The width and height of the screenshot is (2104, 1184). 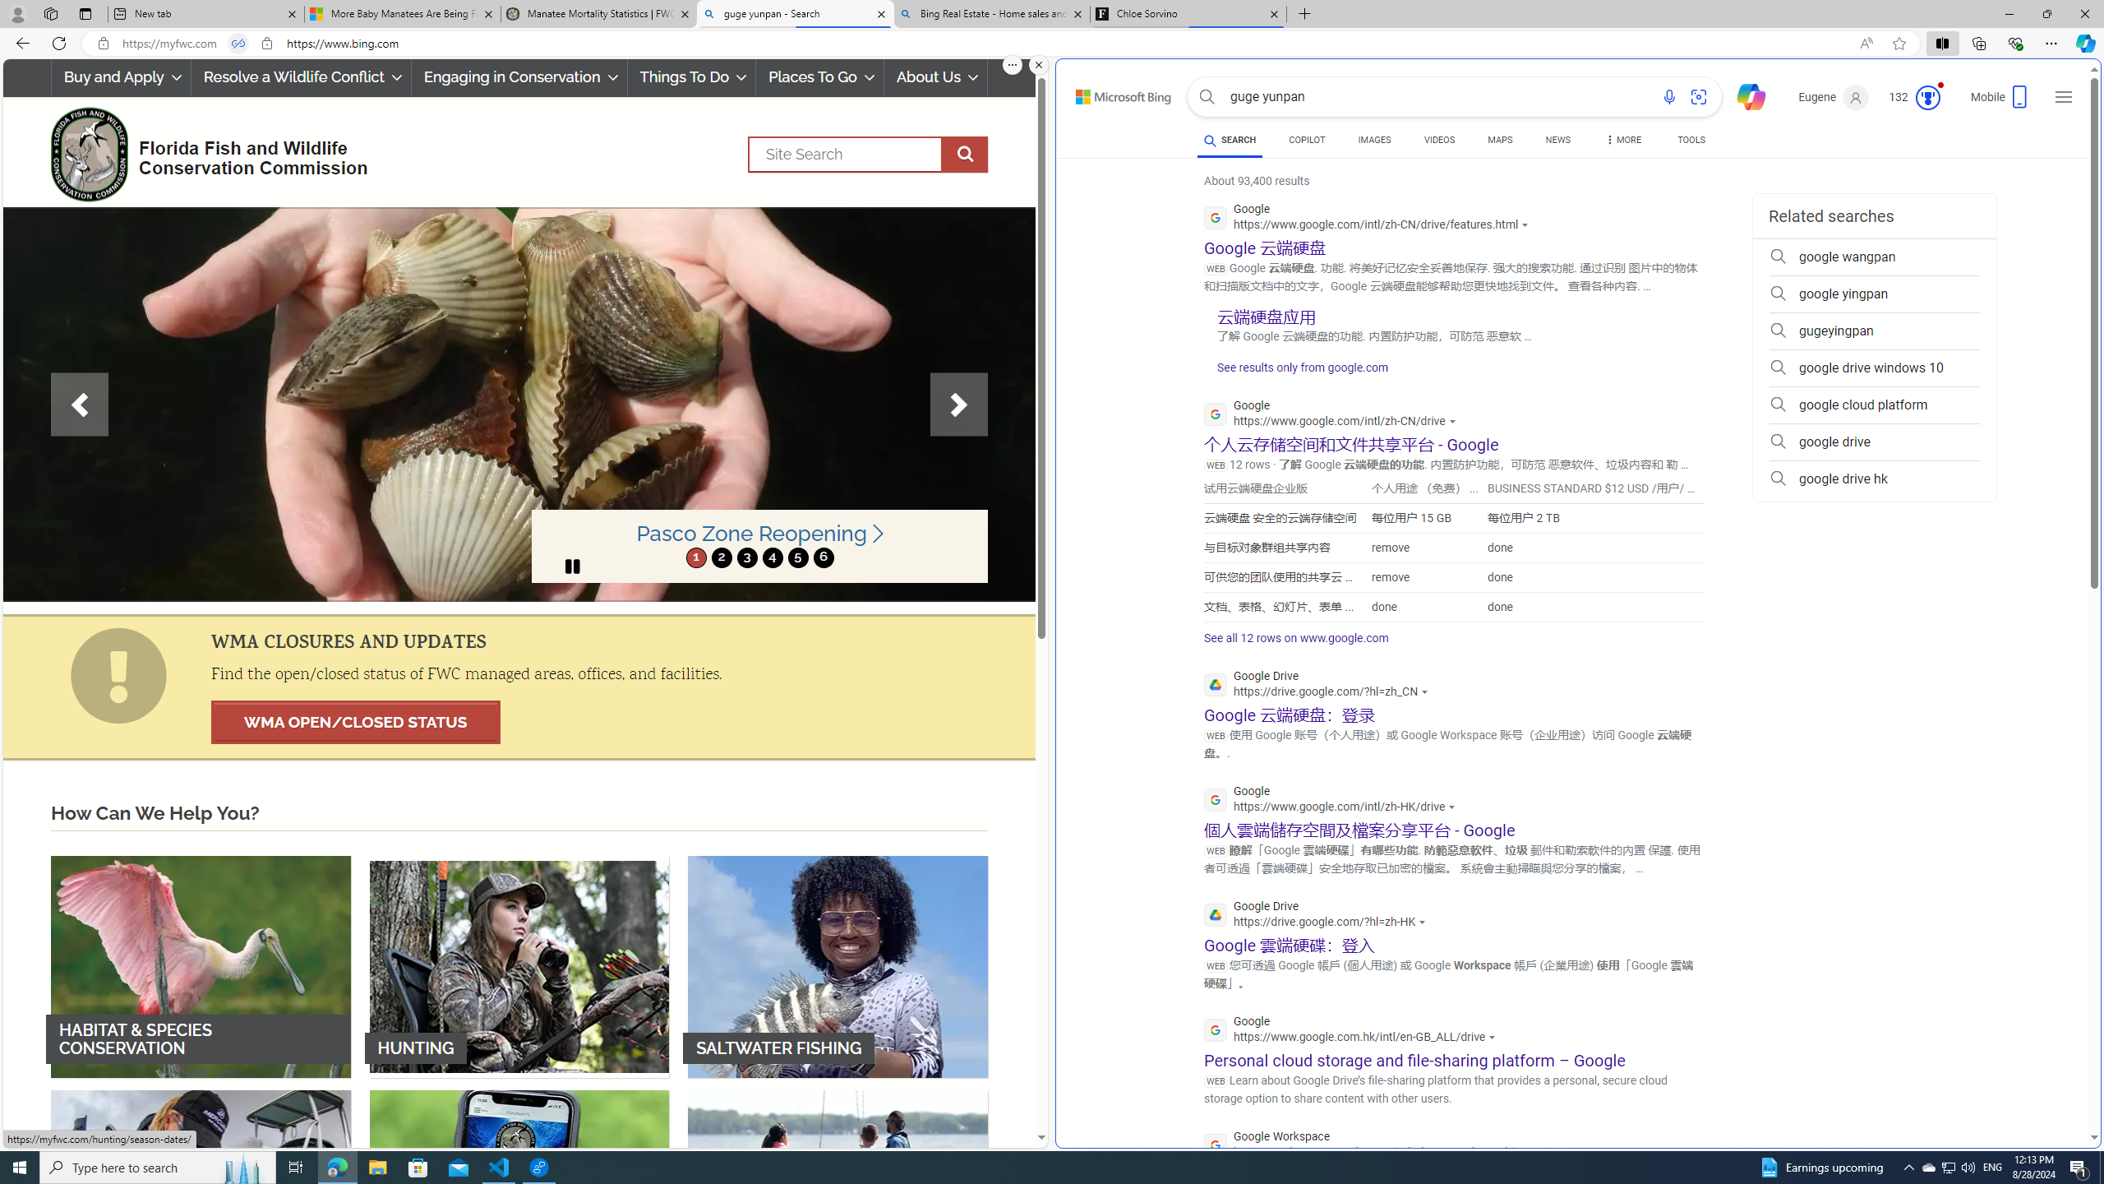 I want to click on Search using an image, so click(x=1698, y=97).